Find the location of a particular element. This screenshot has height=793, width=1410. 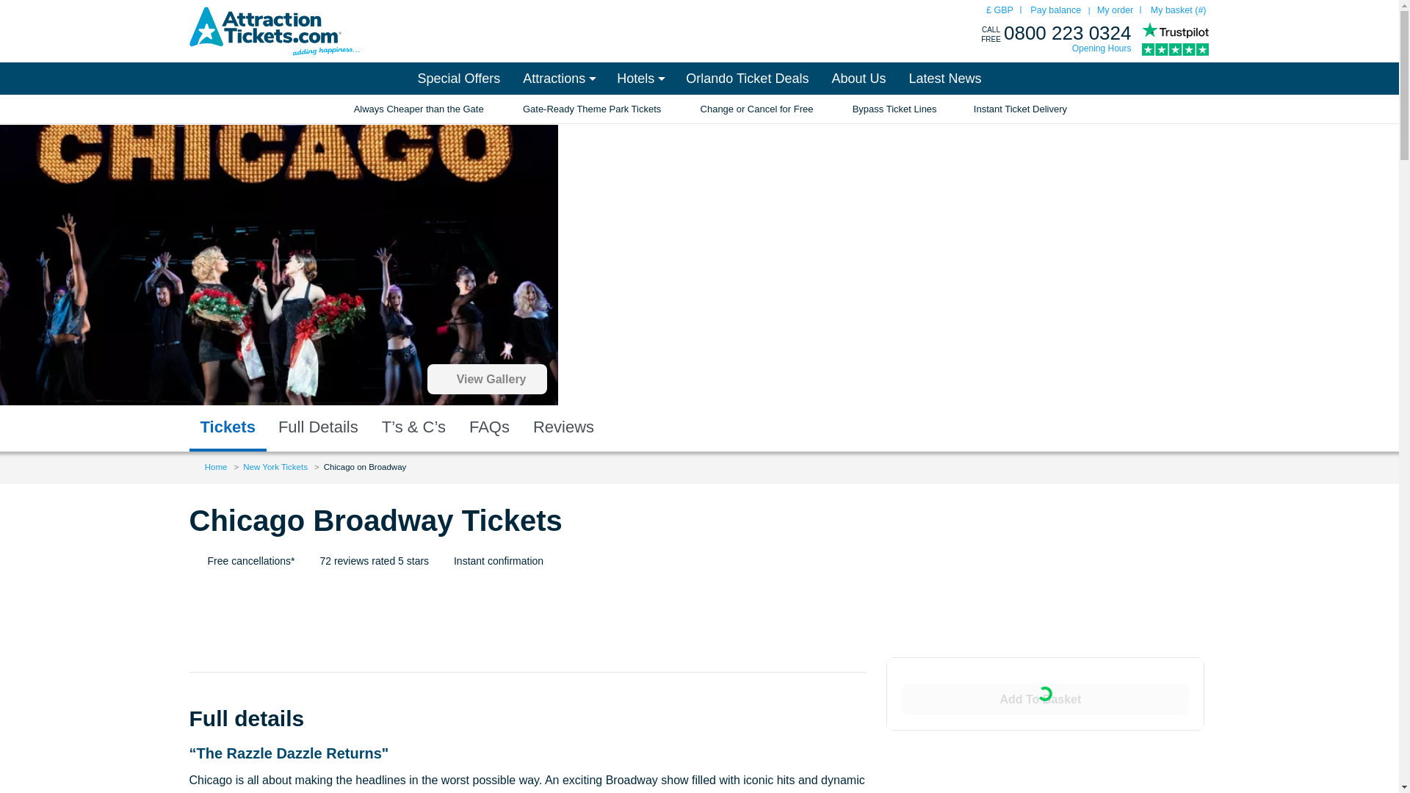

Special Offers is located at coordinates (458, 78).